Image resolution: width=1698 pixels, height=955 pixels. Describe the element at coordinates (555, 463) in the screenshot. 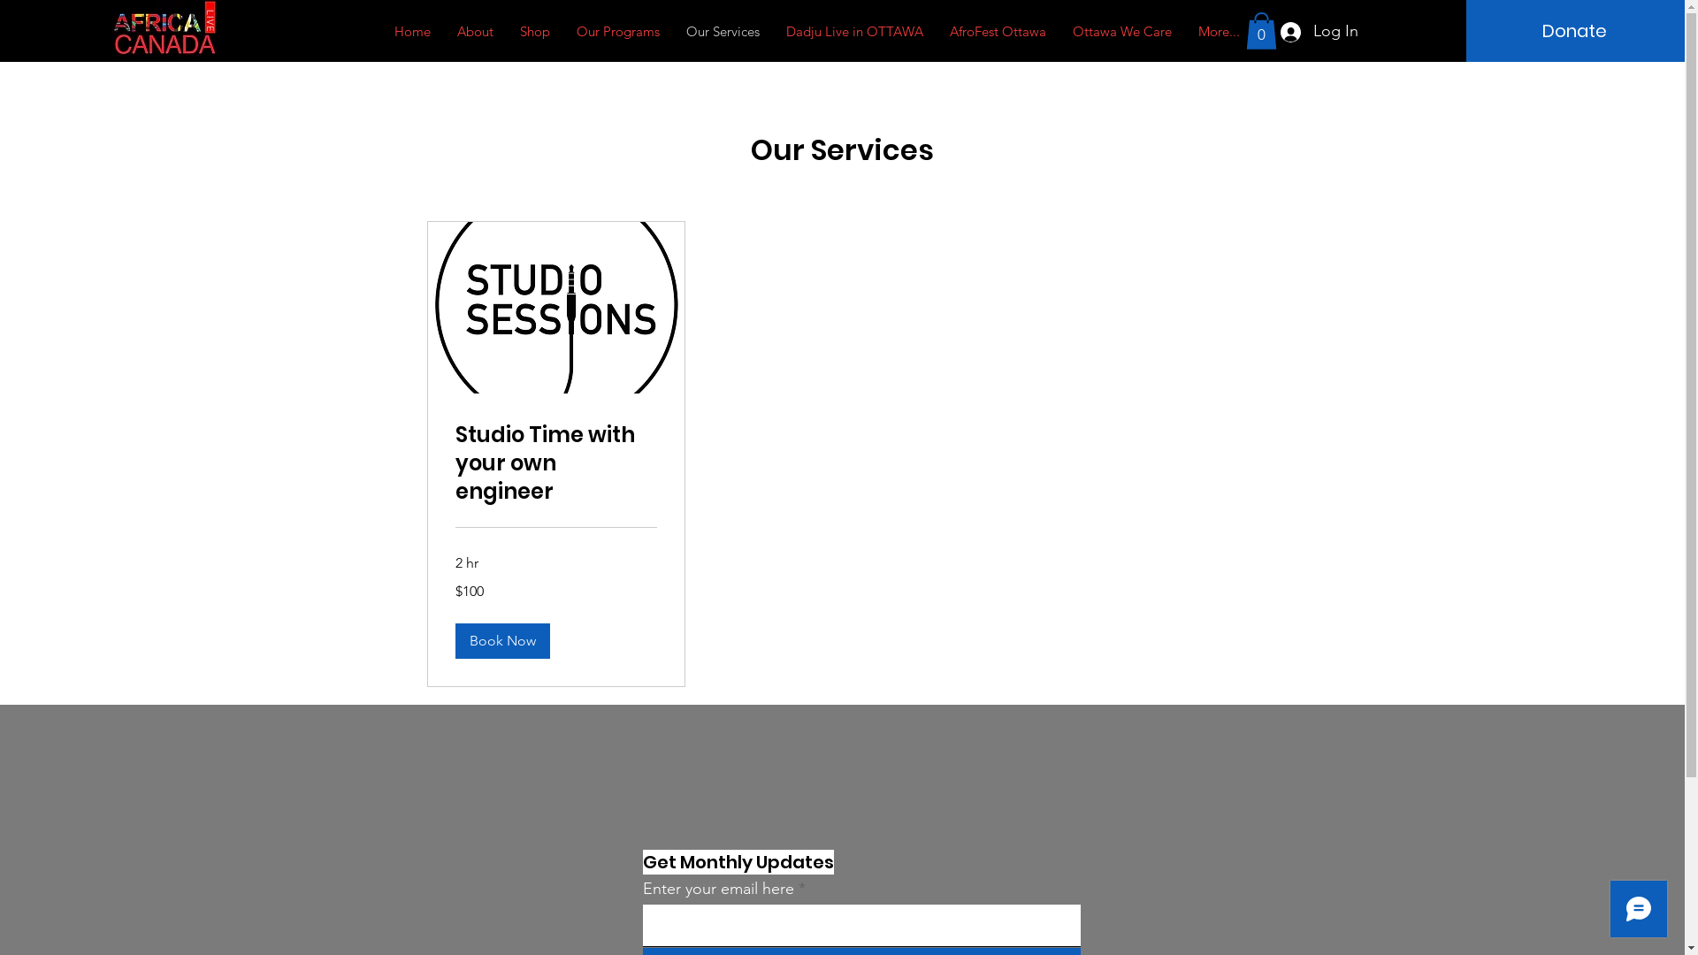

I see `Studio Time with your own engineer` at that location.